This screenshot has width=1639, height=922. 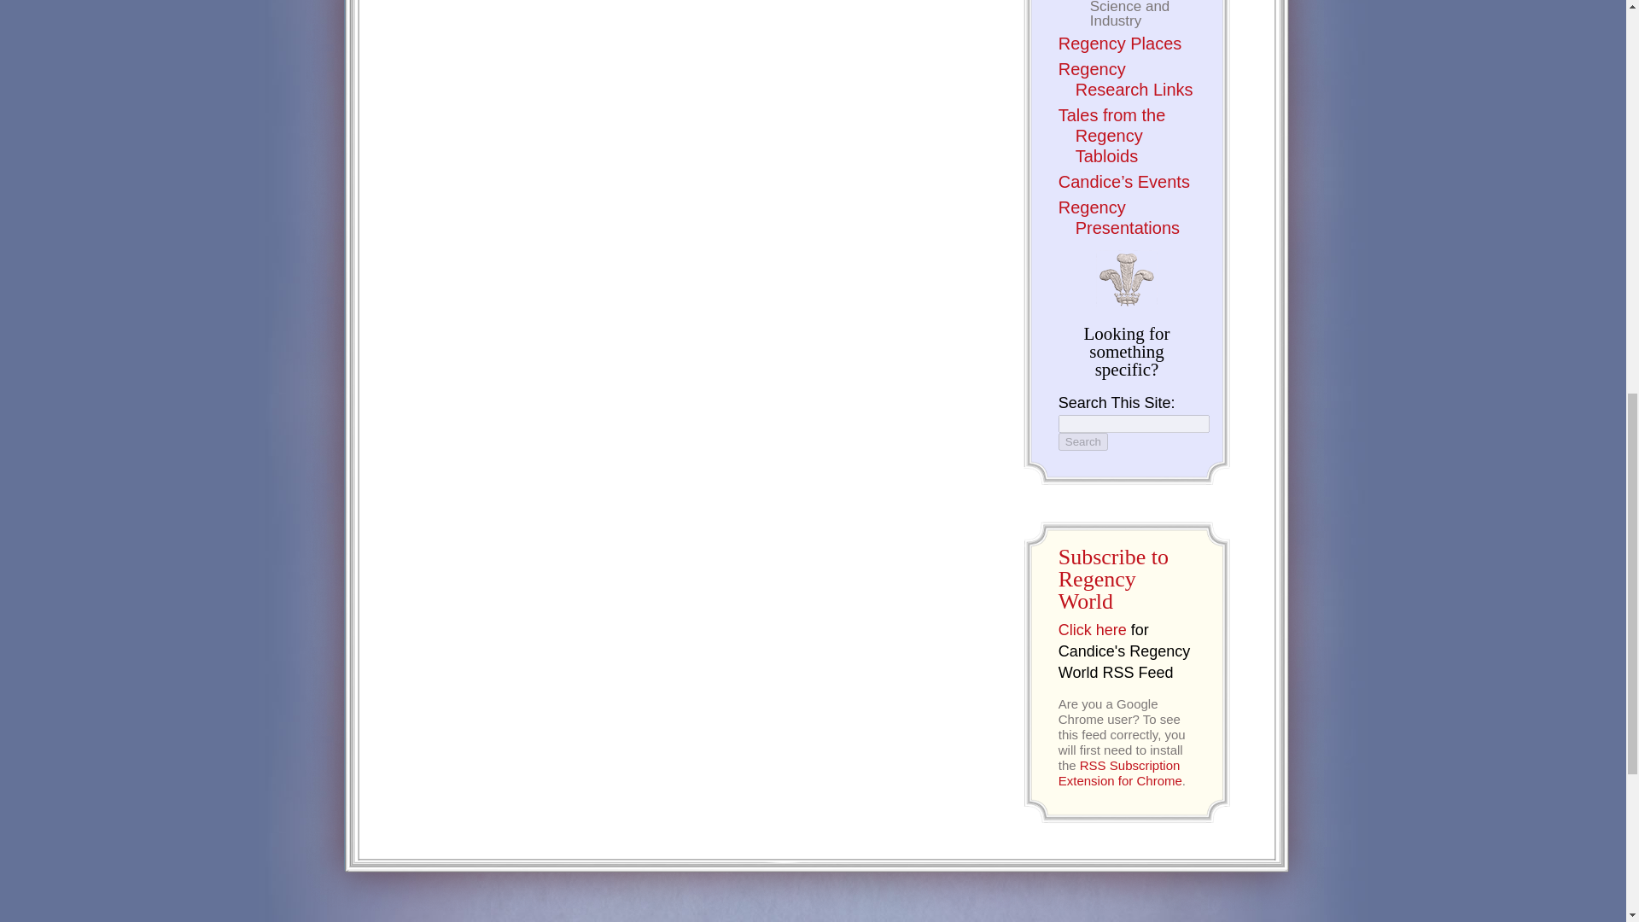 I want to click on Click here, so click(x=1093, y=630).